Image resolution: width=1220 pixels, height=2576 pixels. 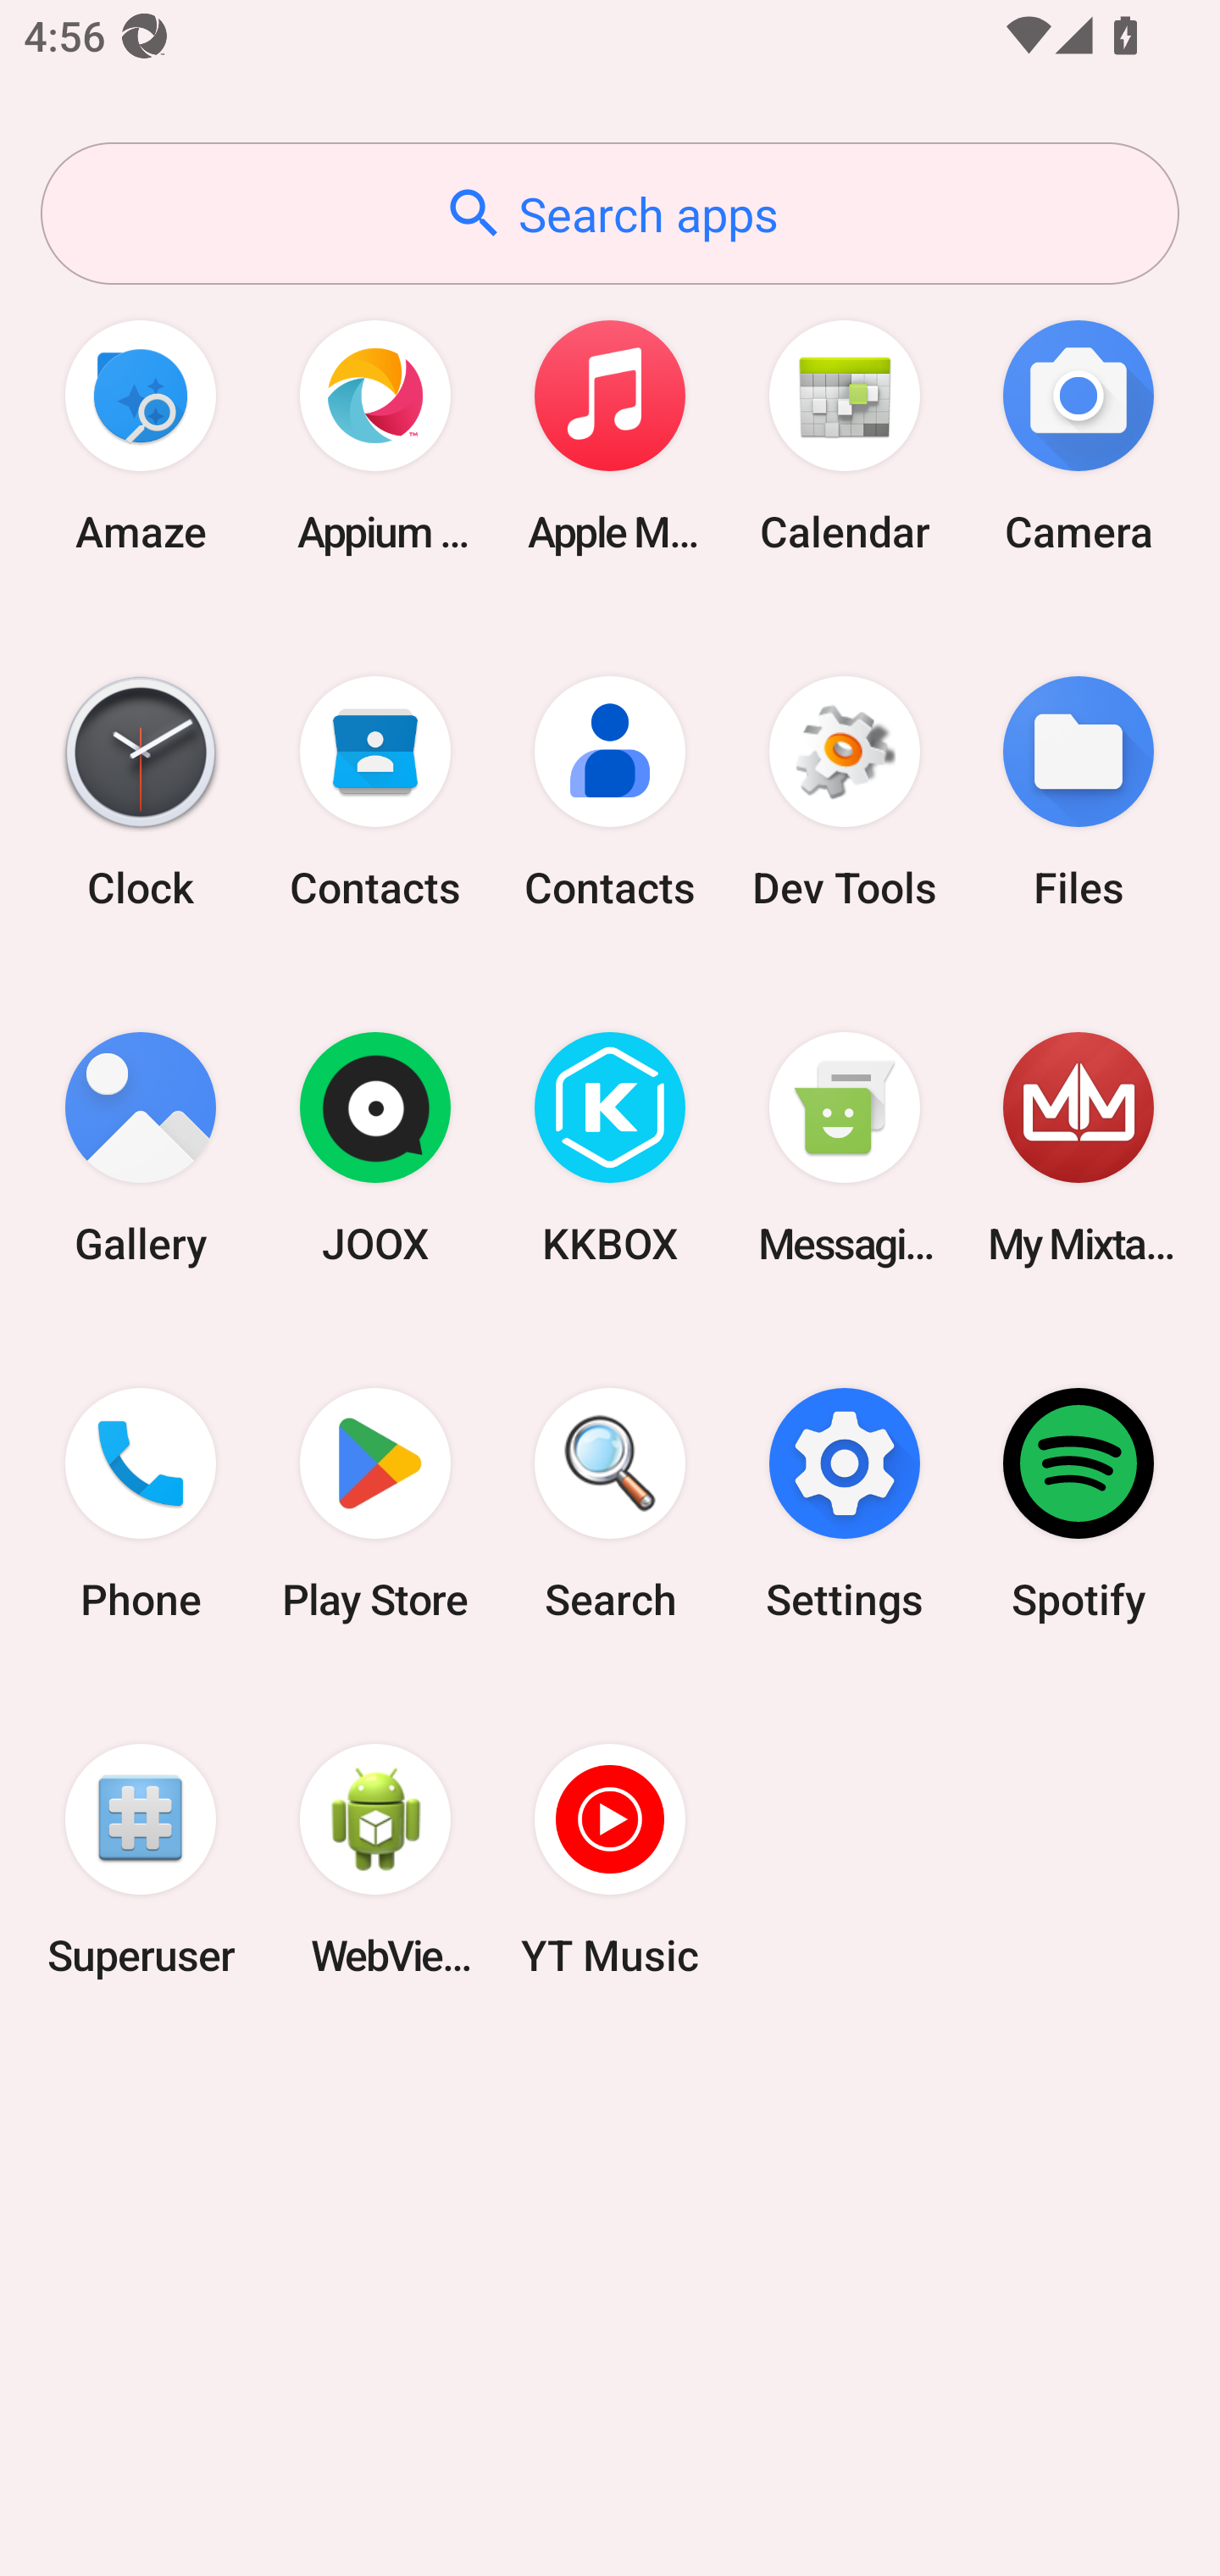 I want to click on YT Music, so click(x=610, y=1859).